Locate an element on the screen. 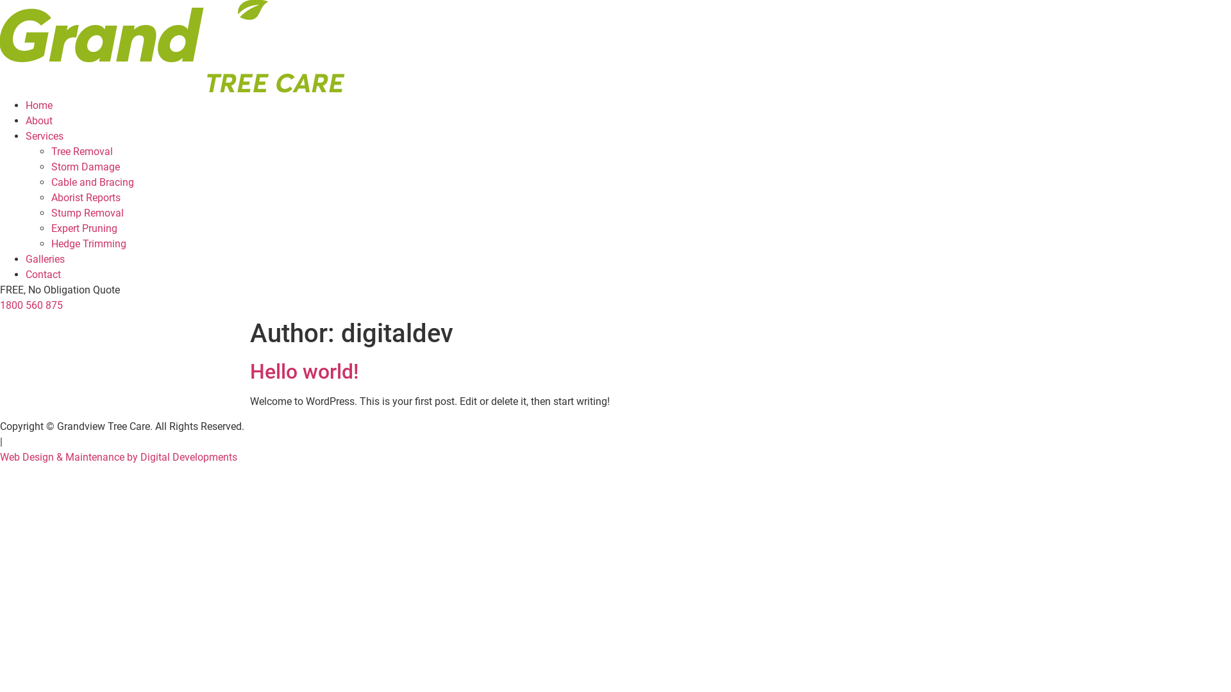  Expert Pruning is located at coordinates (85, 228).